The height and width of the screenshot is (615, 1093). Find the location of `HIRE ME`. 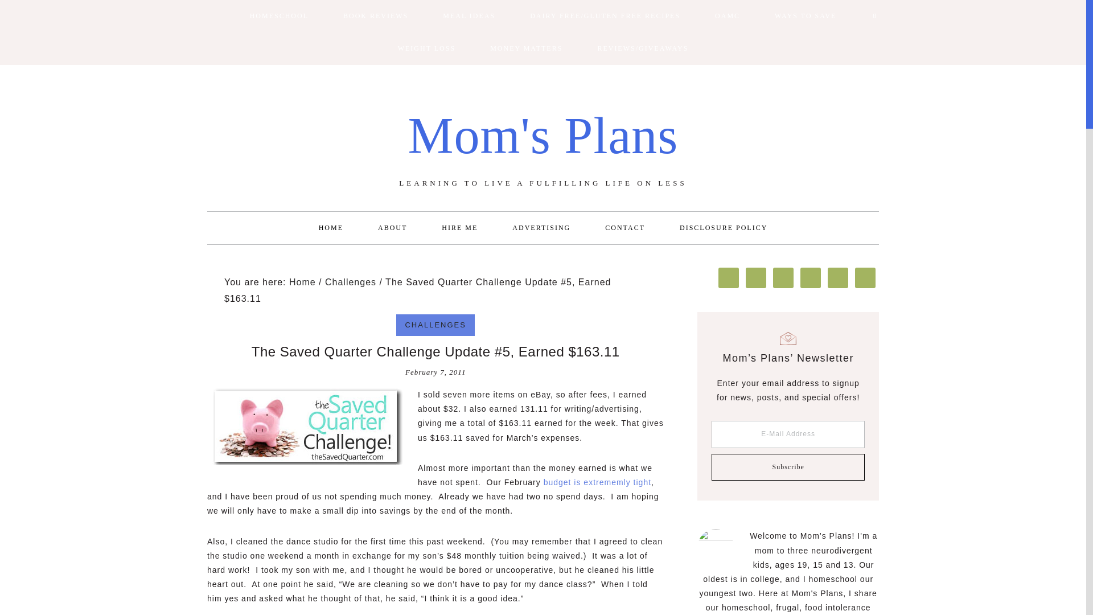

HIRE ME is located at coordinates (460, 228).